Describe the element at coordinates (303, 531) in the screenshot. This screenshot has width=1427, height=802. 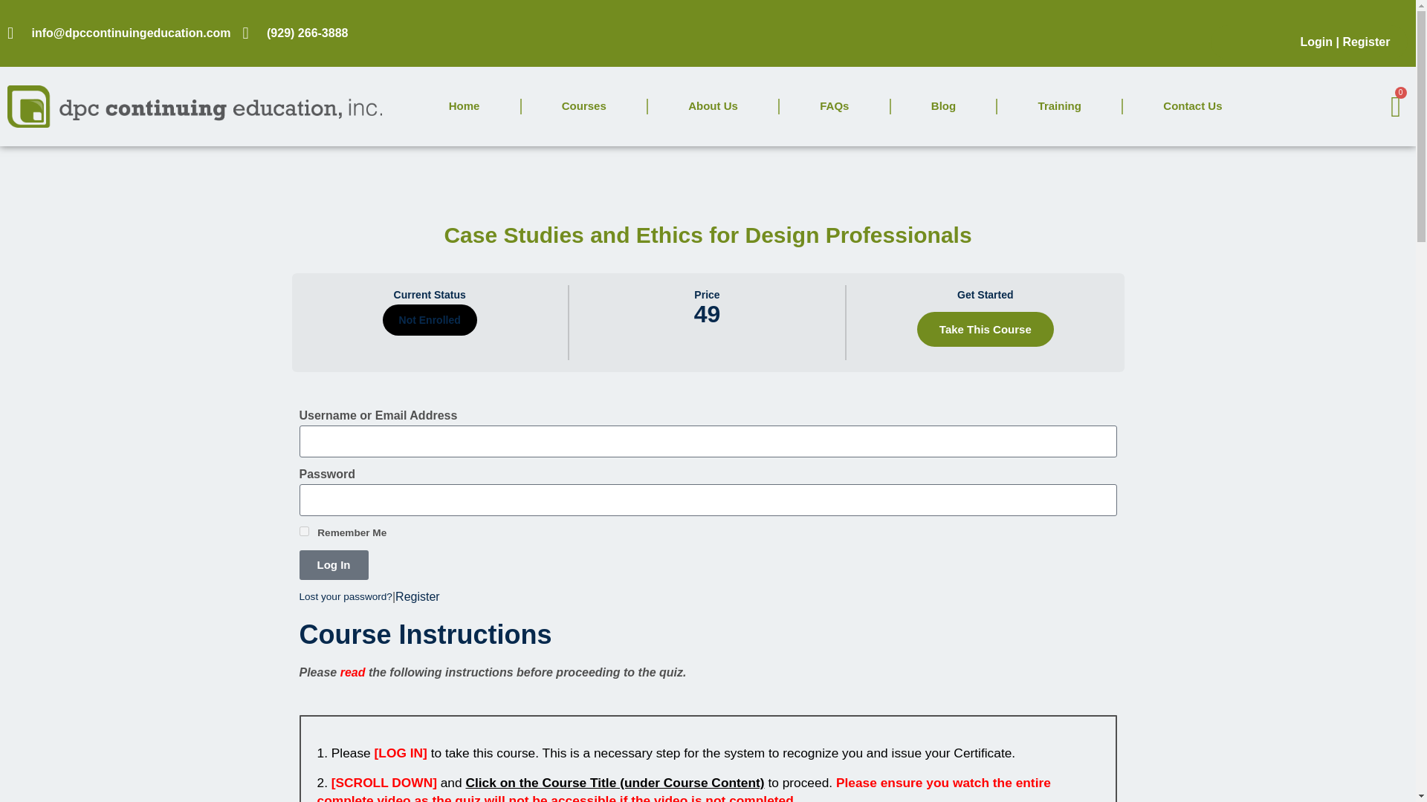
I see `forever` at that location.